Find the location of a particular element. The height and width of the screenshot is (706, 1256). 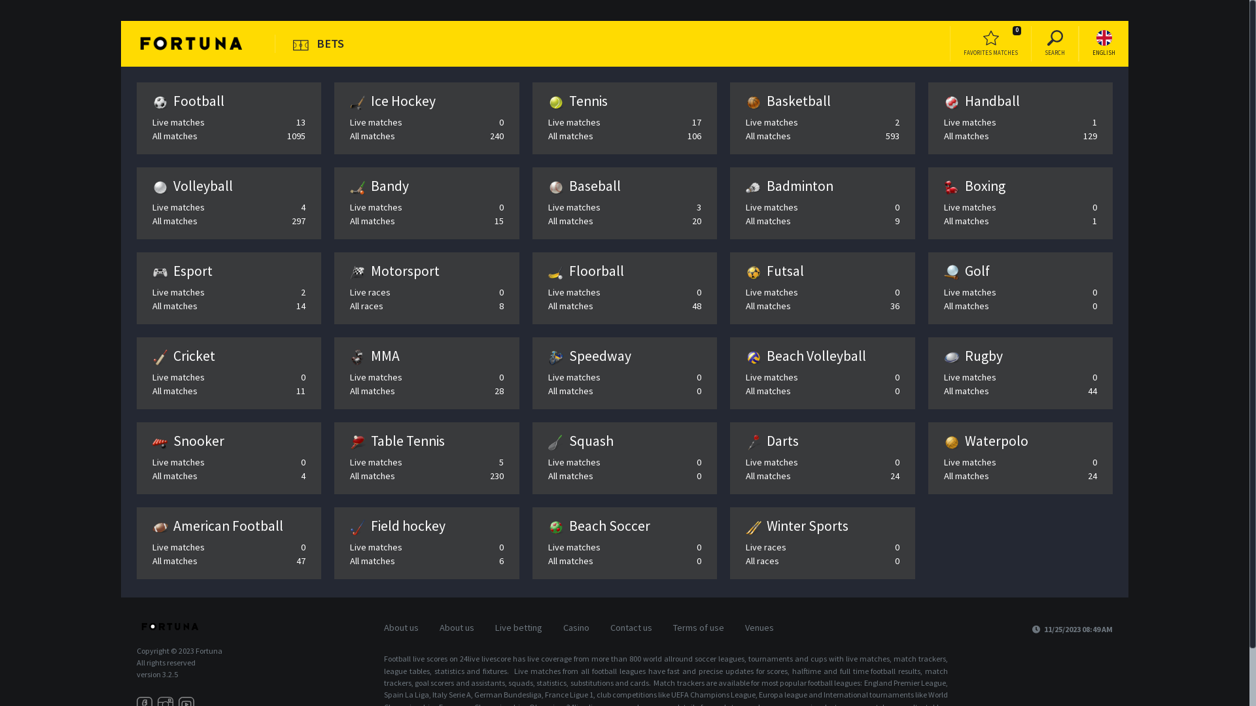

Field hockey
Live matches
0
All matches
6 is located at coordinates (427, 543).